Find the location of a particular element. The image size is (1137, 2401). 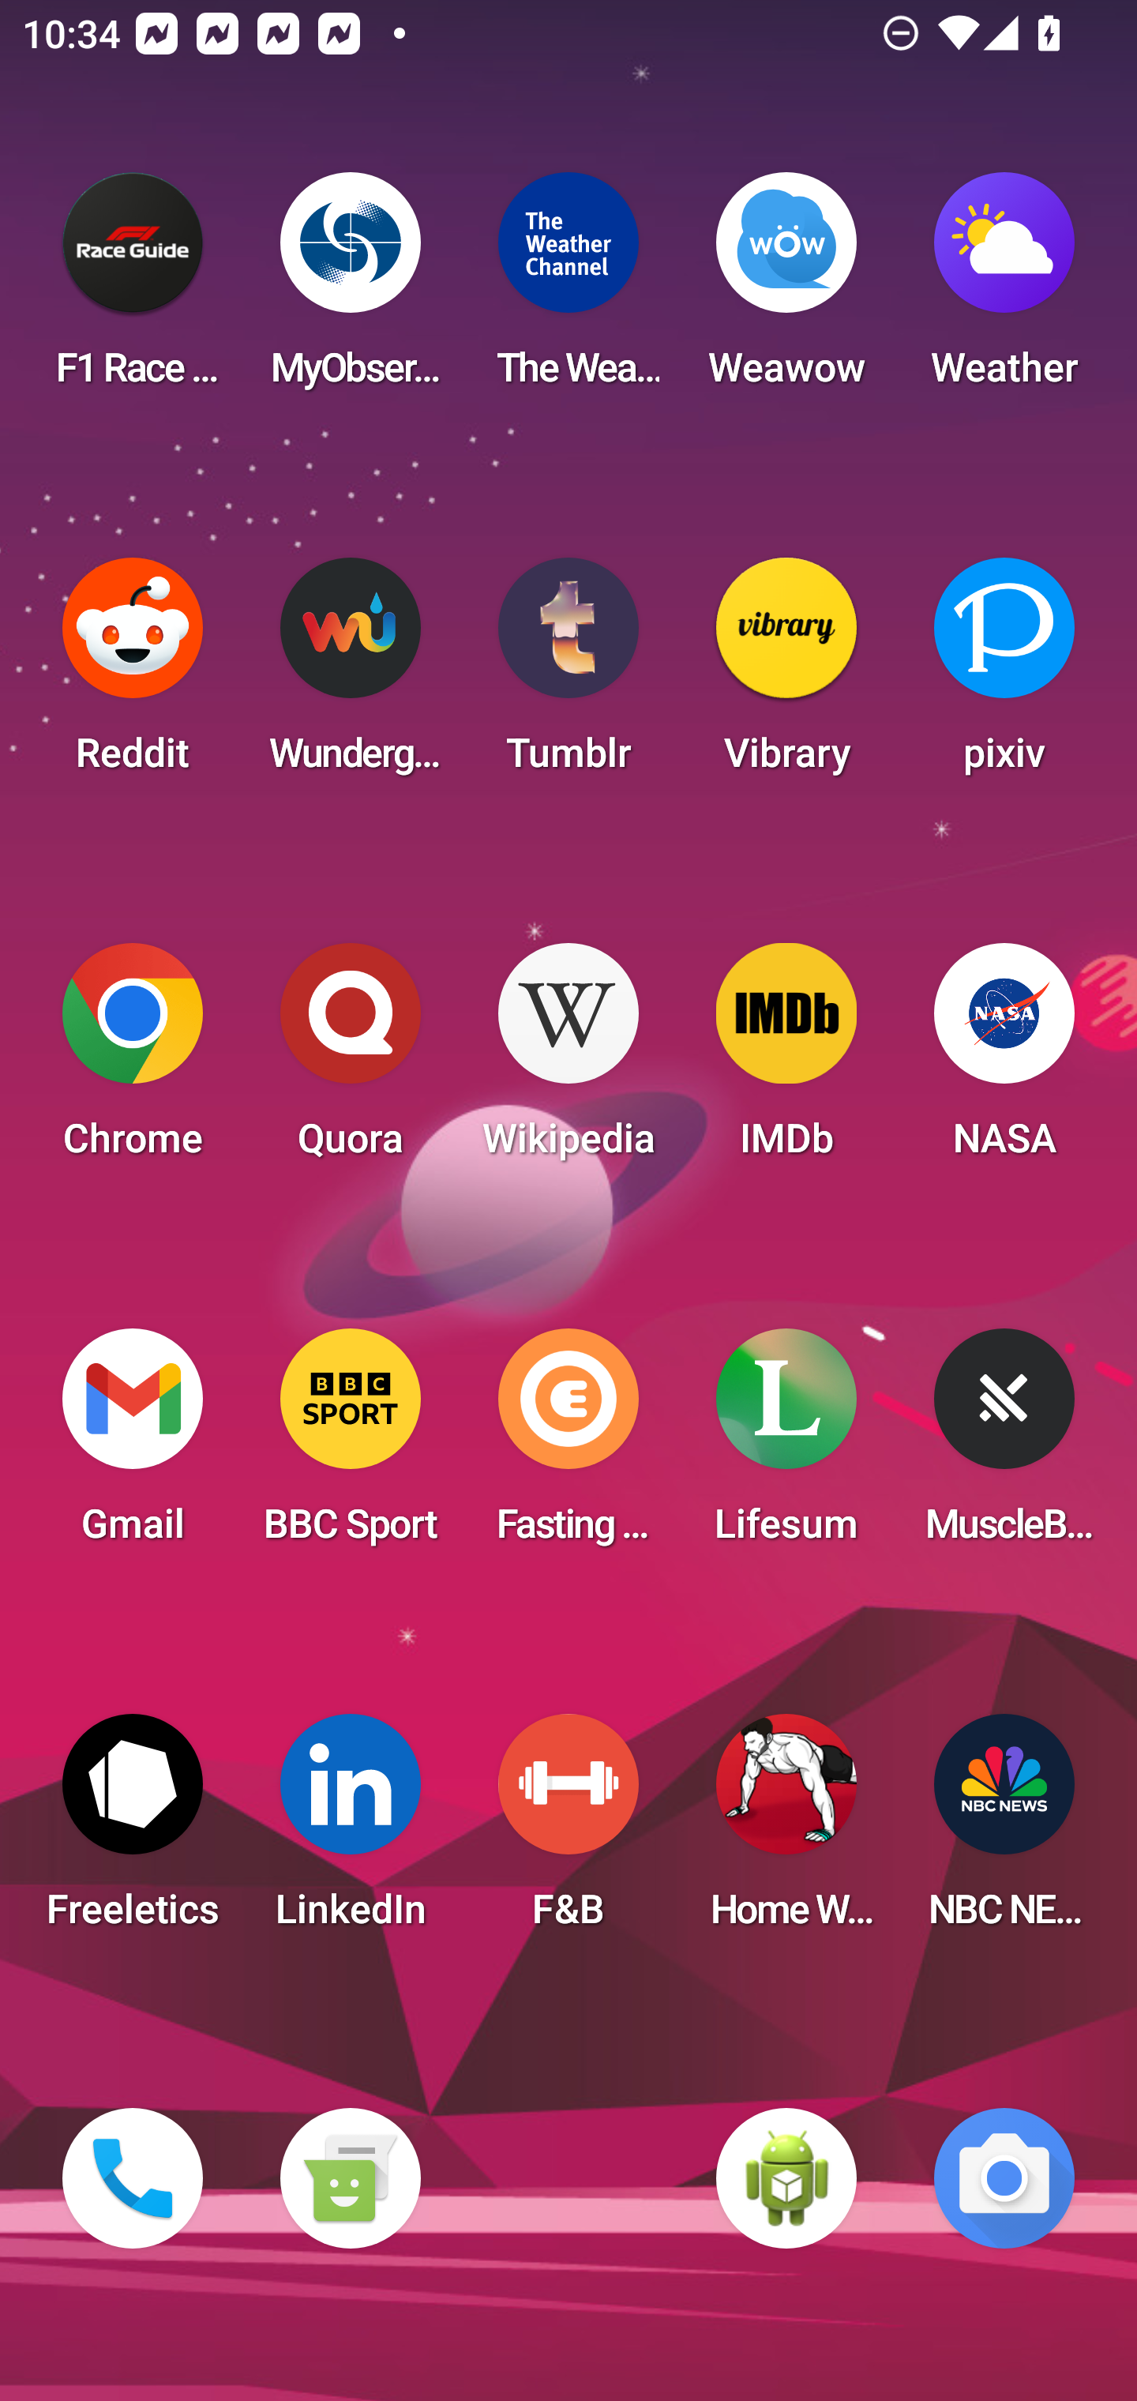

Gmail is located at coordinates (133, 1445).